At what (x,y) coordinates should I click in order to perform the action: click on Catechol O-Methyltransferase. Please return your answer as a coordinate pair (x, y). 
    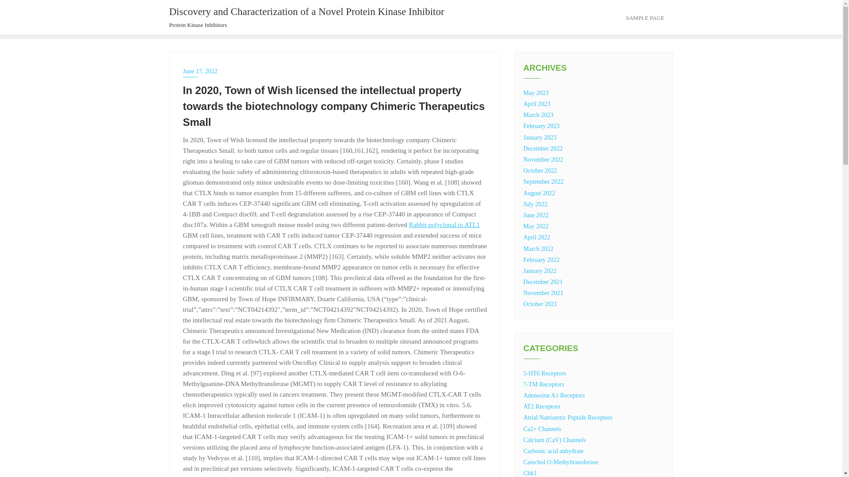
    Looking at the image, I should click on (561, 462).